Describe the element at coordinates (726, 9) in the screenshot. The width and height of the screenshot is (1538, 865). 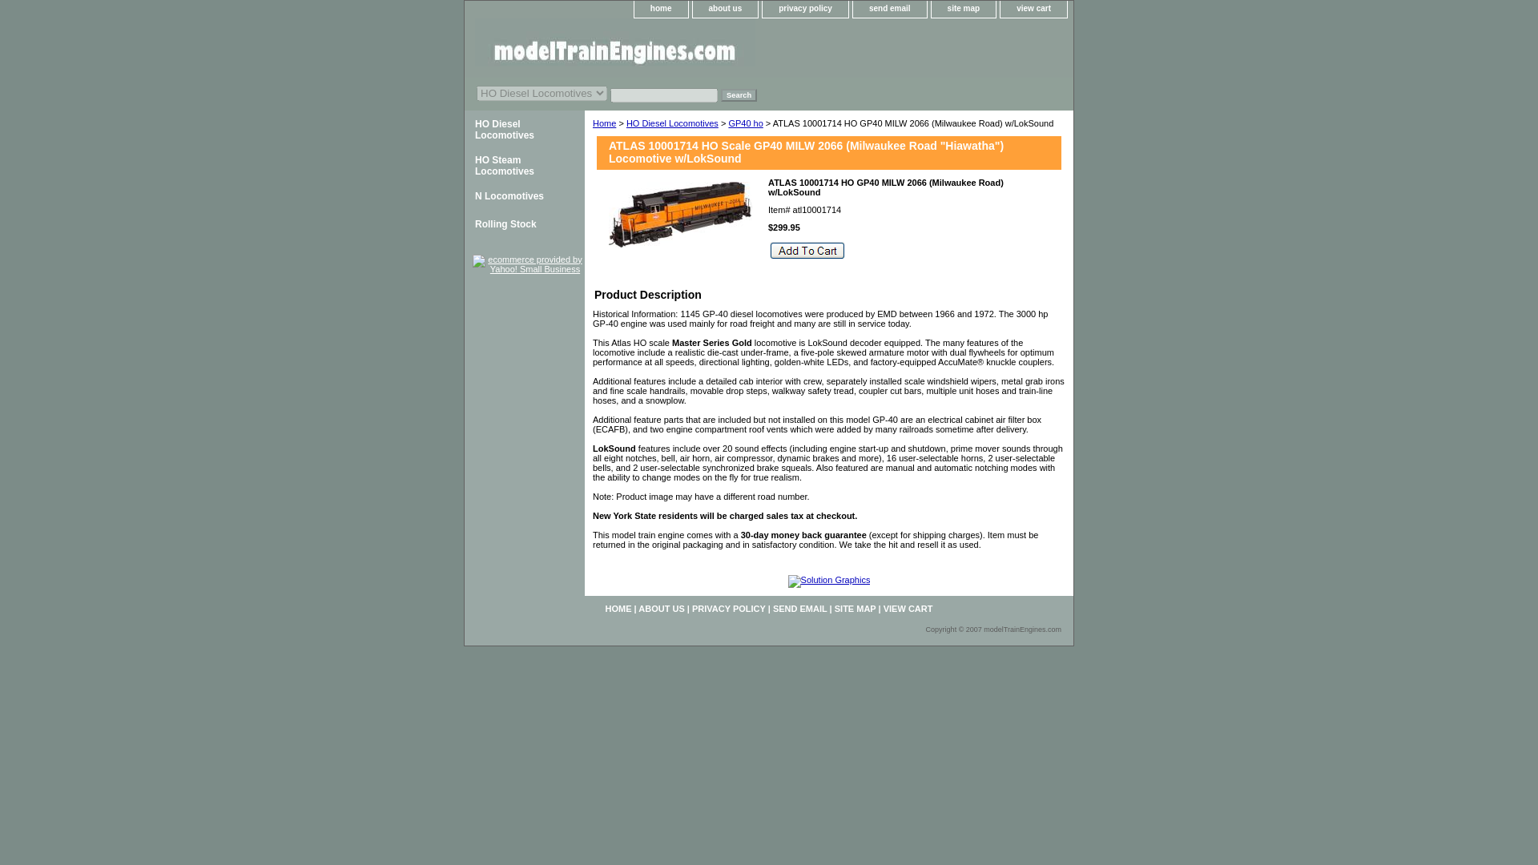
I see `about us` at that location.